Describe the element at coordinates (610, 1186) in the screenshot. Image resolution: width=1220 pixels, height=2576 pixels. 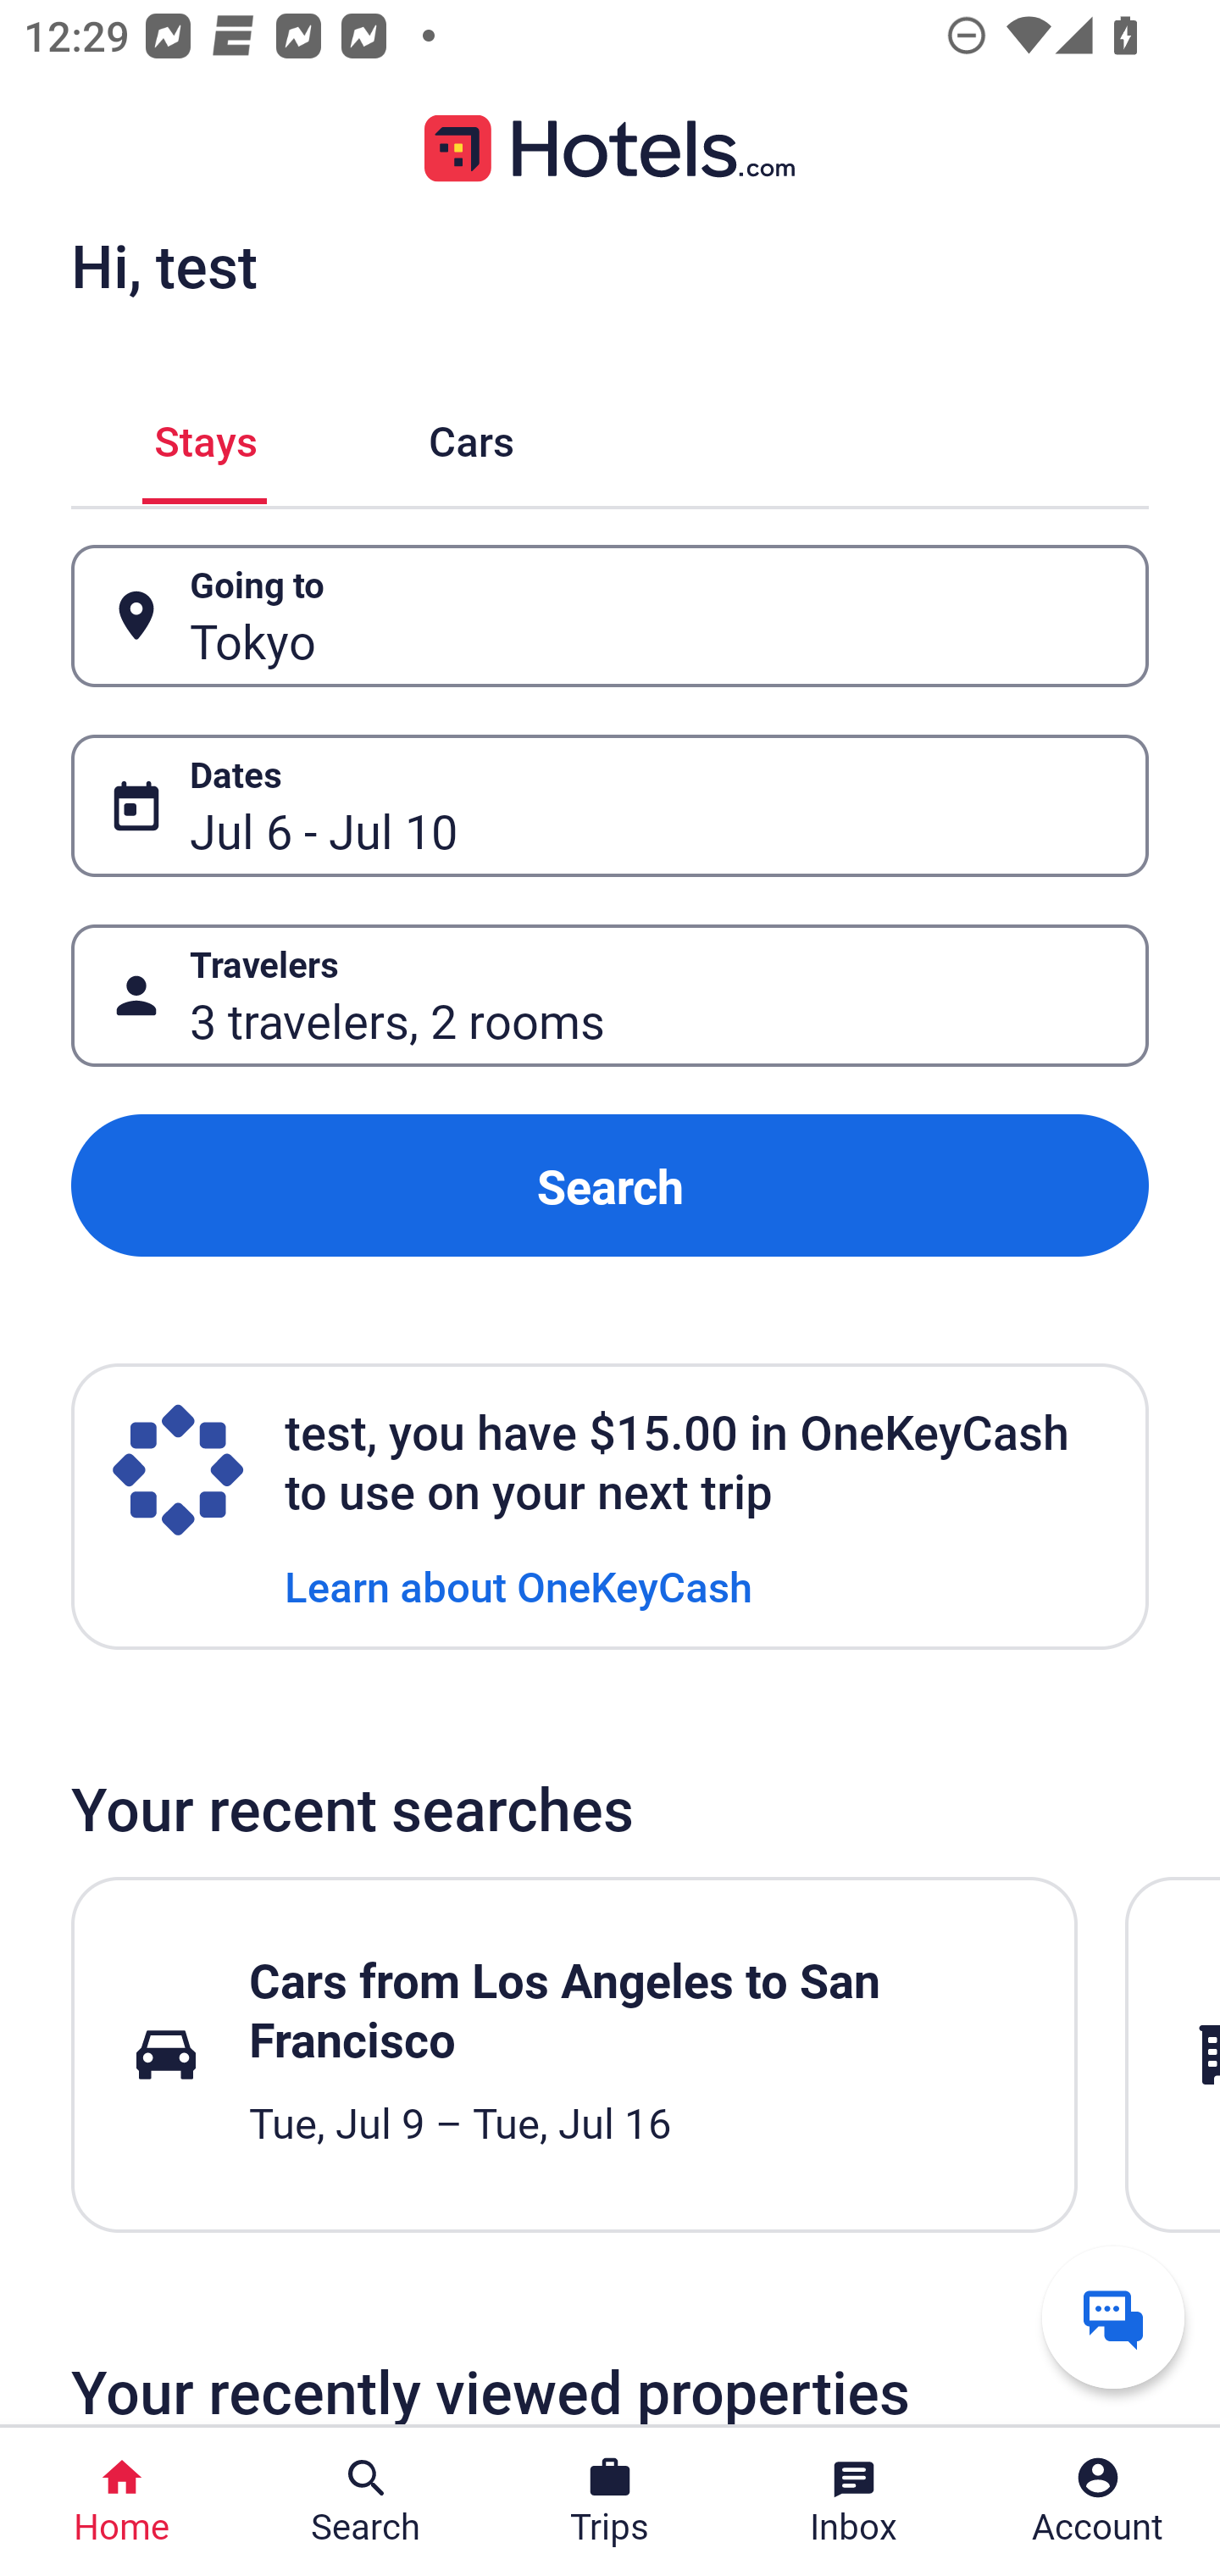
I see `Search` at that location.